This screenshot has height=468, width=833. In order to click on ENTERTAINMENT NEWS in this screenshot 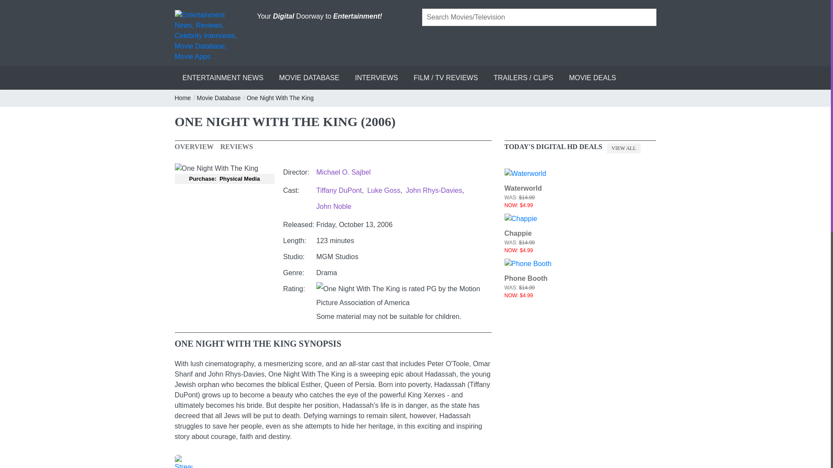, I will do `click(223, 78)`.